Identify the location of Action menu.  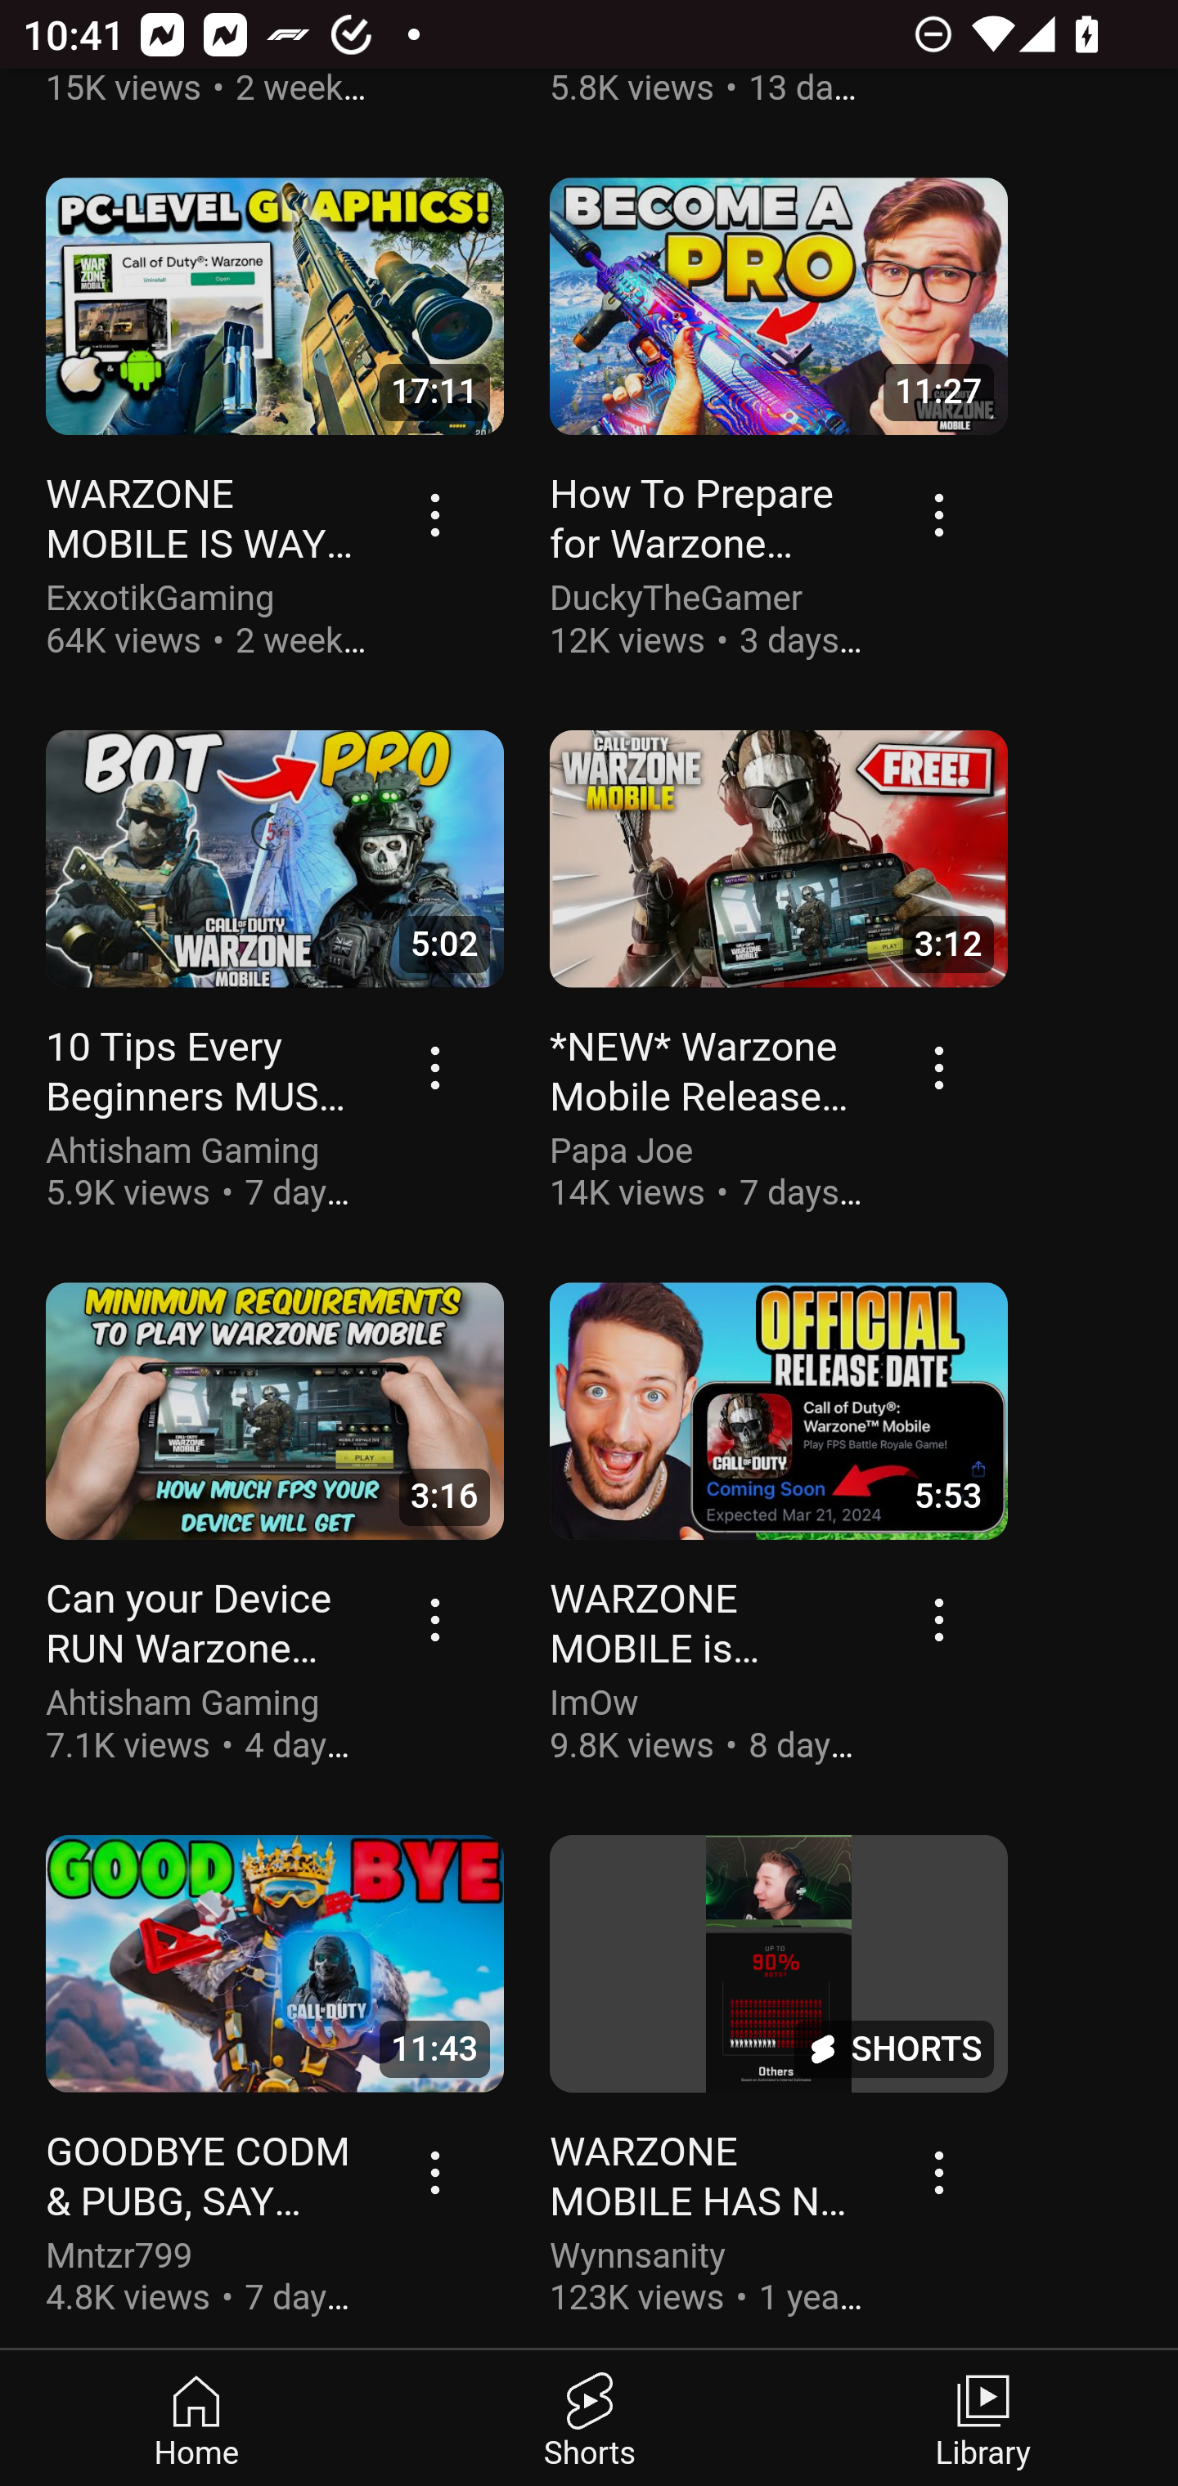
(436, 1621).